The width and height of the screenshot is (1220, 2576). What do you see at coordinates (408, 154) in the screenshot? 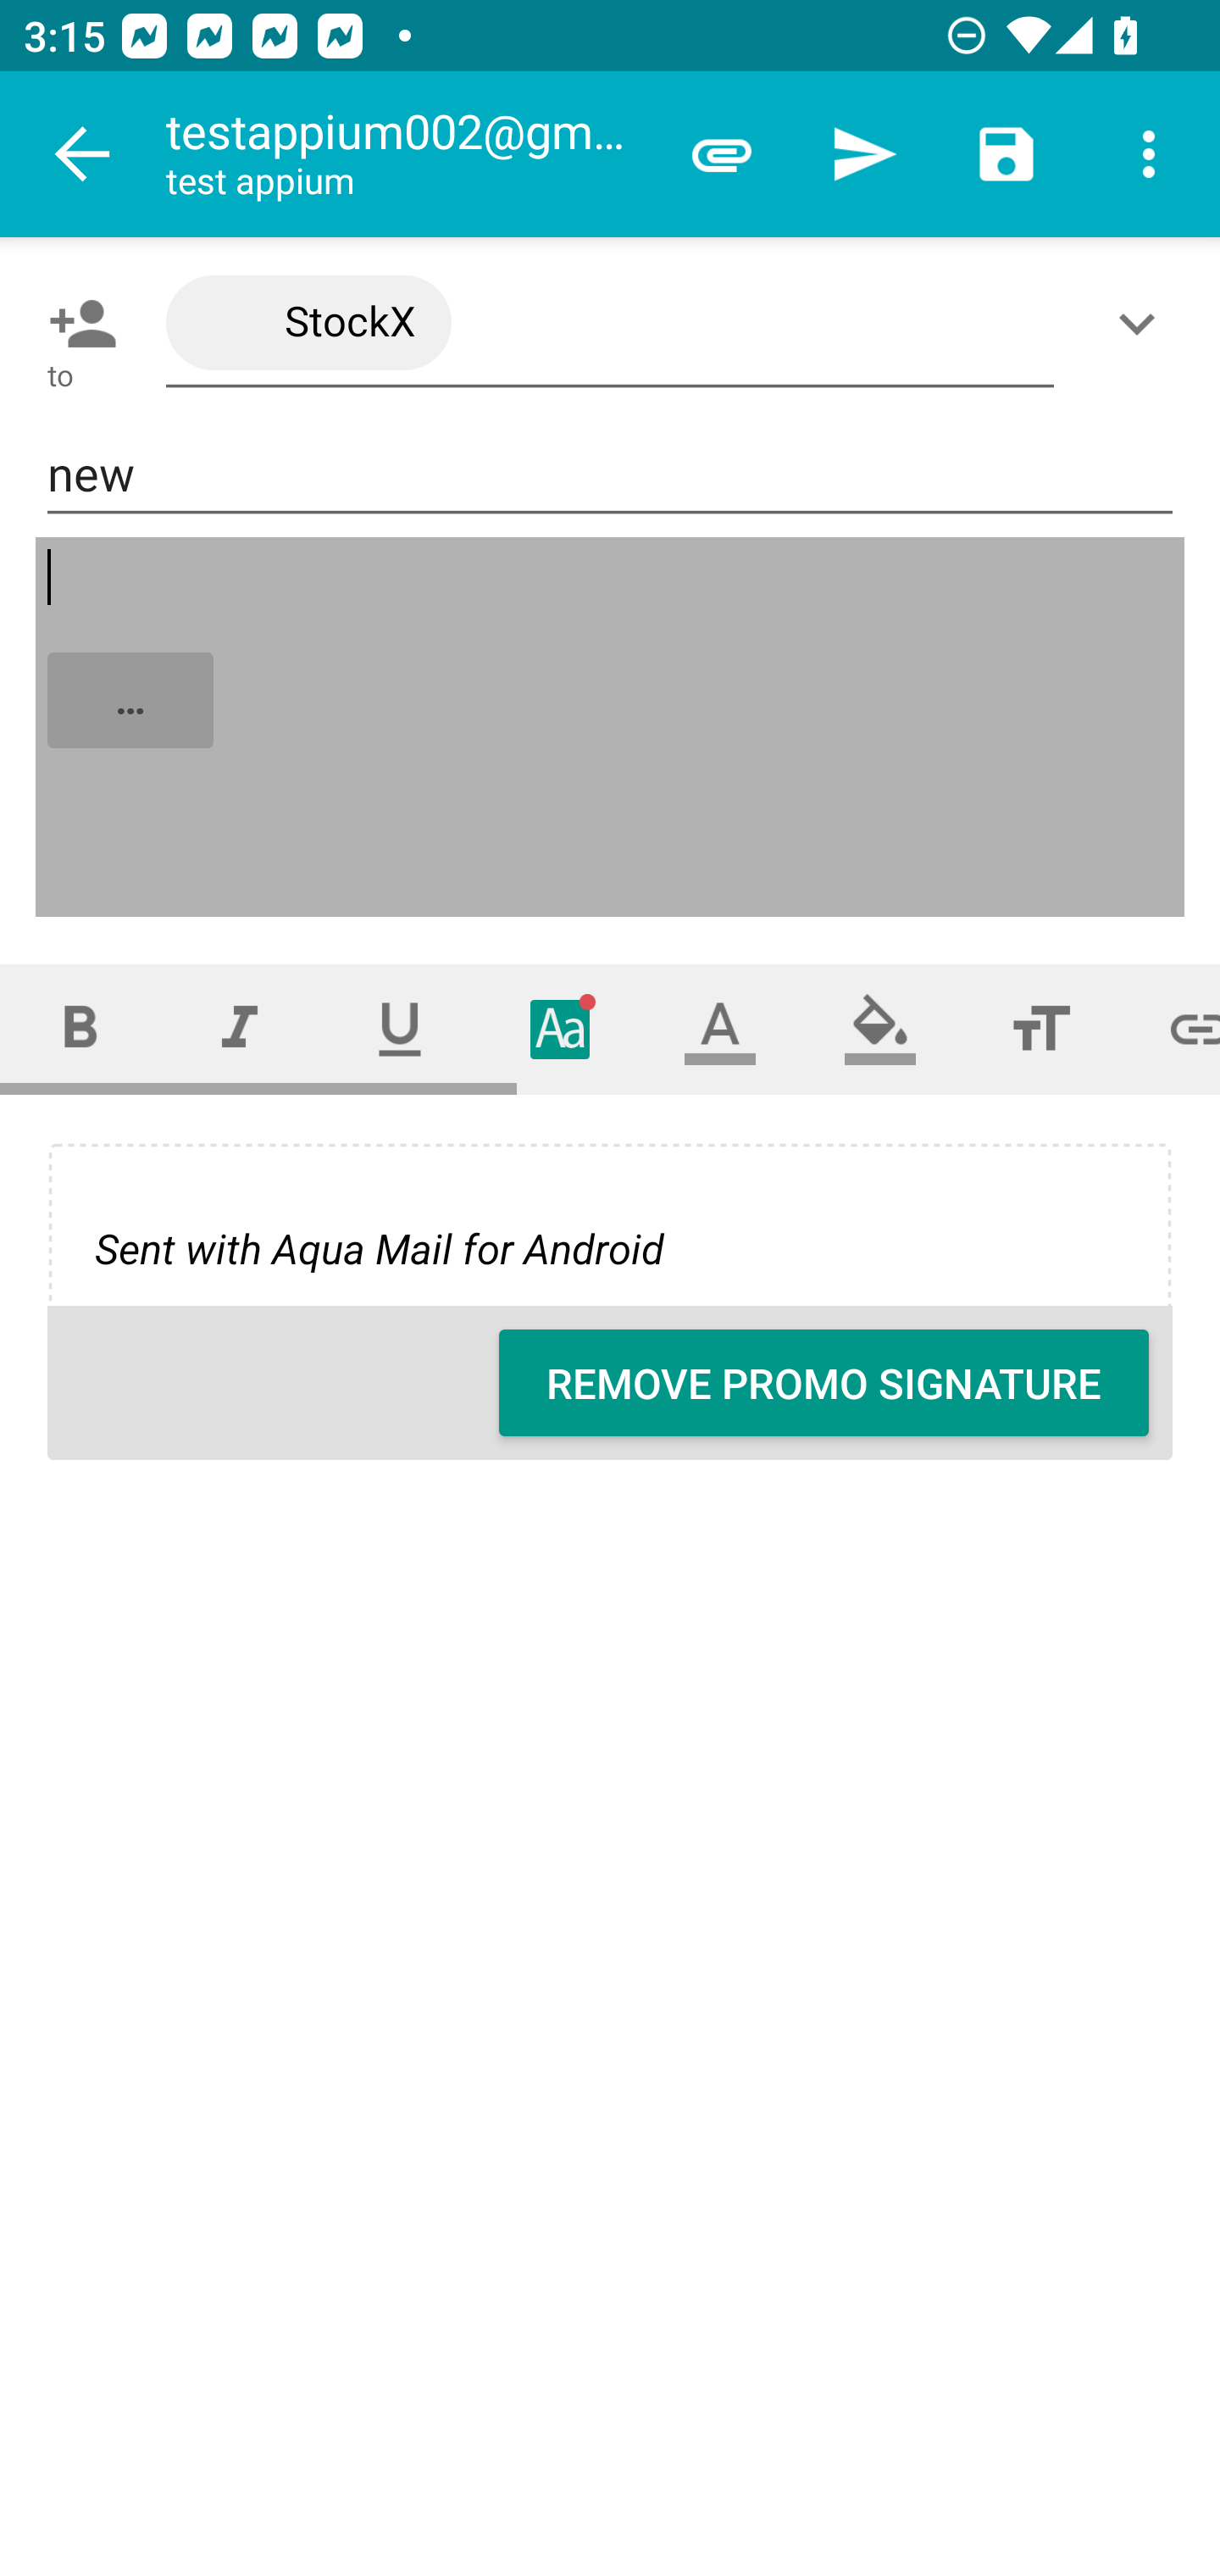
I see `testappium002@gmail.com test appium` at bounding box center [408, 154].